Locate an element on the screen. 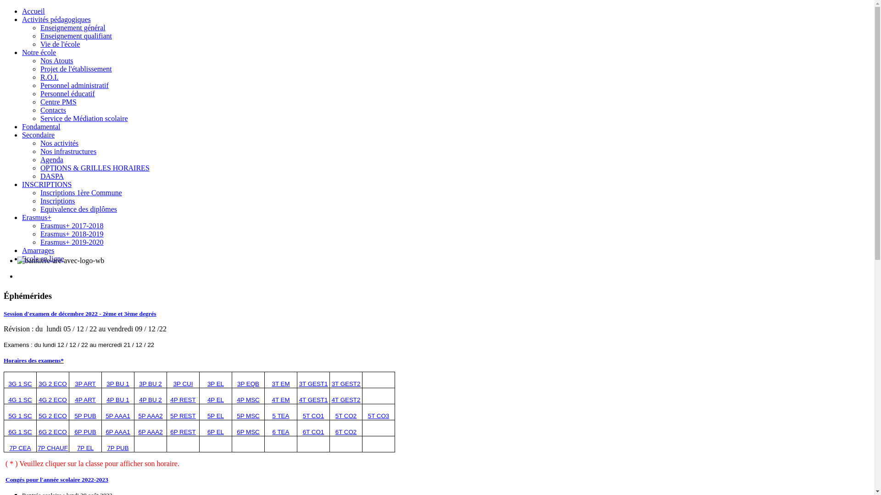 Image resolution: width=881 pixels, height=495 pixels. Personnel administratif is located at coordinates (74, 85).